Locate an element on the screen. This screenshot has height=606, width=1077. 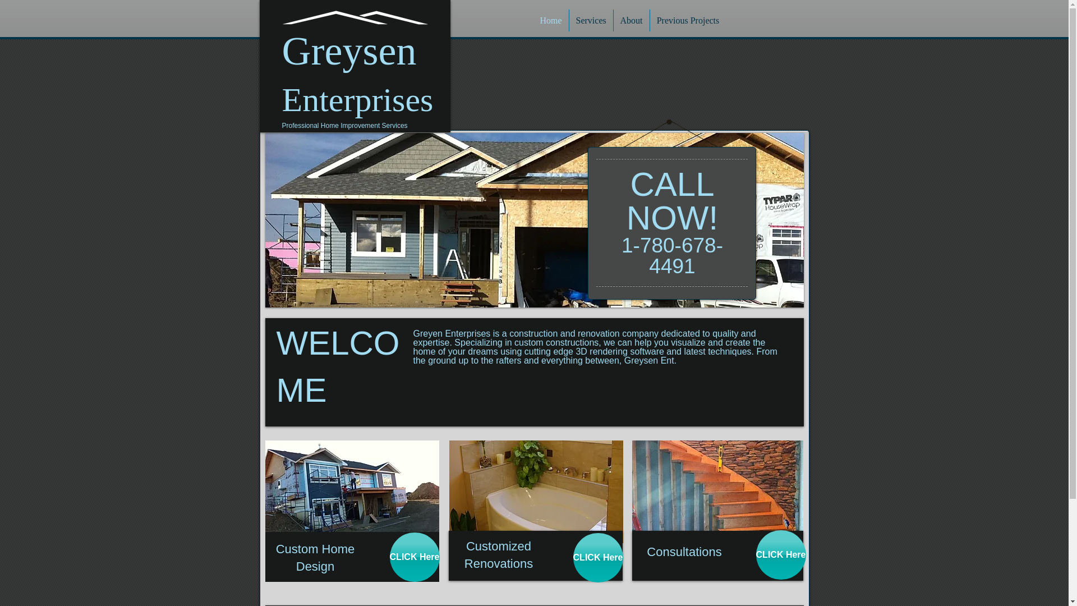
IMGP5752.JPG is located at coordinates (535, 492).